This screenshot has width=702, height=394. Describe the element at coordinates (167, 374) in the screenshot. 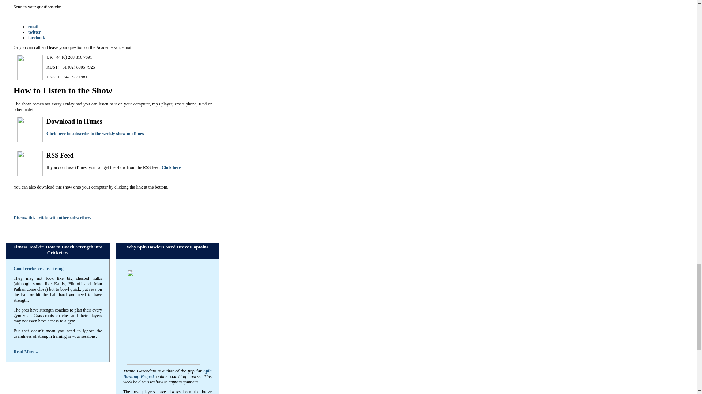

I see `Spin Bowling Project` at that location.